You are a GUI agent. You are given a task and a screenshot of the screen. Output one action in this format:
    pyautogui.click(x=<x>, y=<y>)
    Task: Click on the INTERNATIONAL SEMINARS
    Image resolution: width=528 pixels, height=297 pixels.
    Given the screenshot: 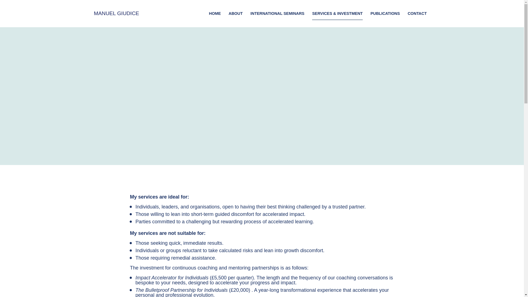 What is the action you would take?
    pyautogui.click(x=277, y=13)
    